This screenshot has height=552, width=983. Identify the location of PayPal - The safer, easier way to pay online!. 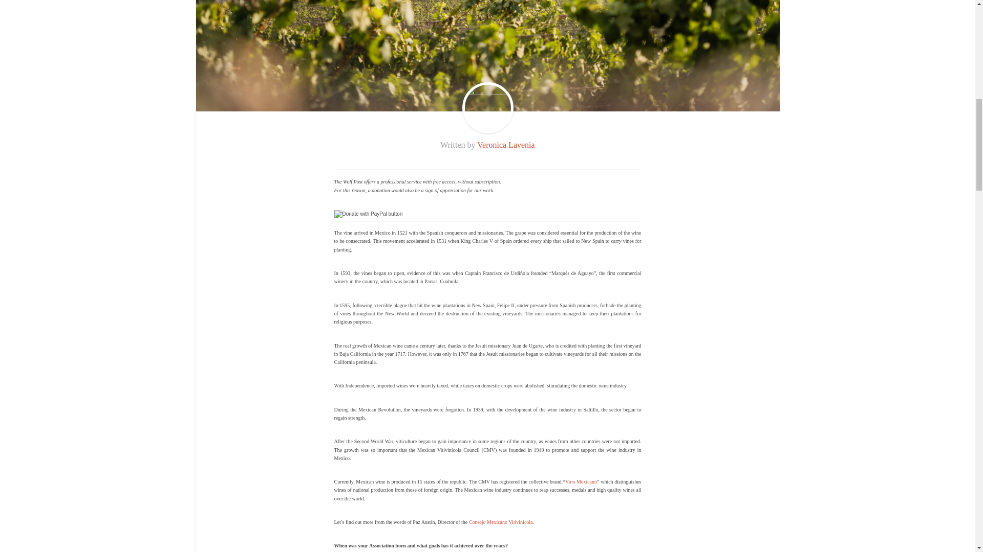
(368, 214).